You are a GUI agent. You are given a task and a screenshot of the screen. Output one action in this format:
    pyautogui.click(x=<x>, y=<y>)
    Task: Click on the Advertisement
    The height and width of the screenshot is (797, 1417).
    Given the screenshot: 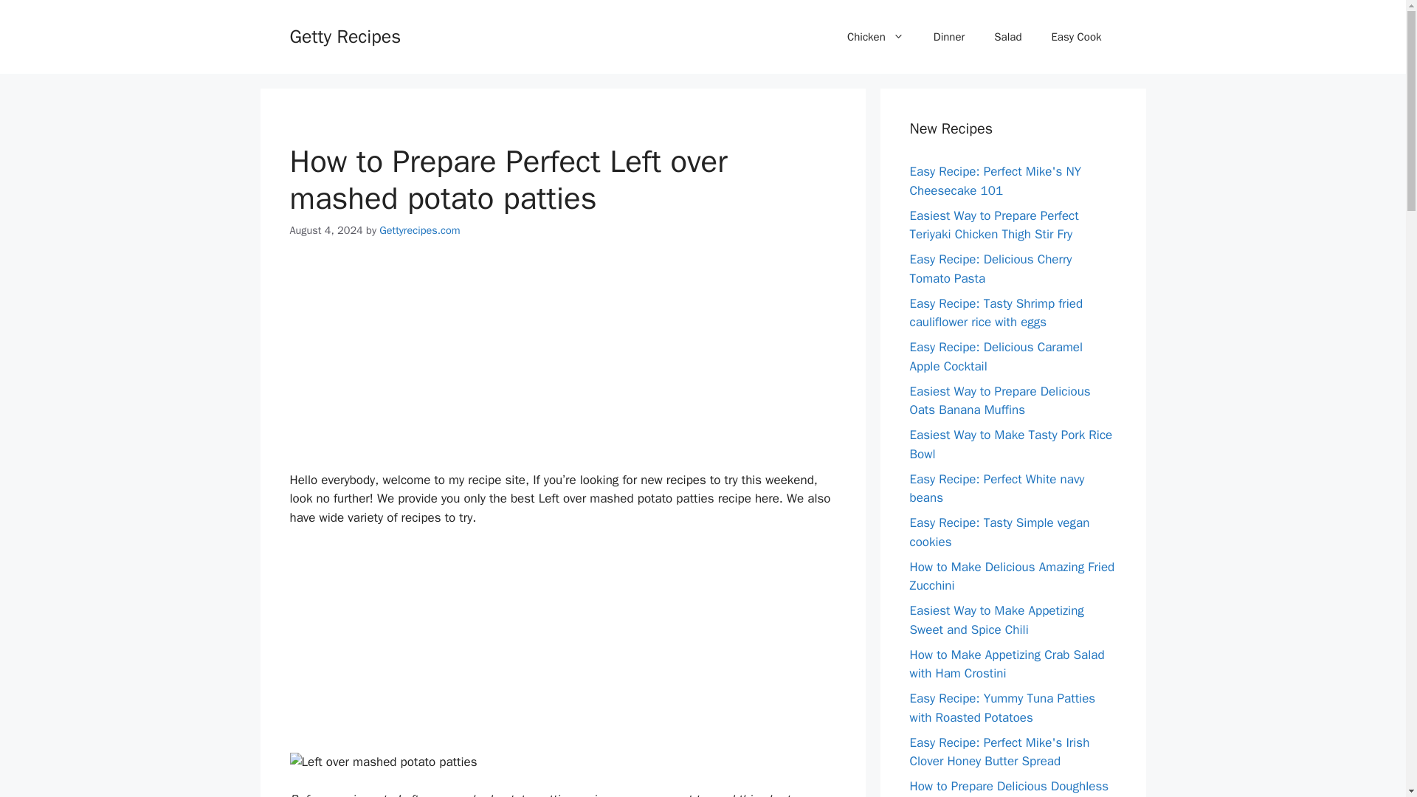 What is the action you would take?
    pyautogui.click(x=562, y=649)
    